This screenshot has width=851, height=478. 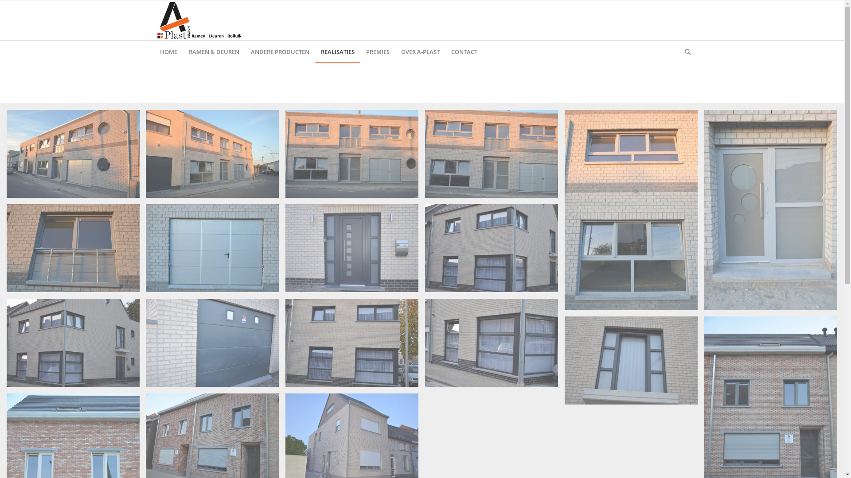 What do you see at coordinates (168, 52) in the screenshot?
I see `HOME` at bounding box center [168, 52].